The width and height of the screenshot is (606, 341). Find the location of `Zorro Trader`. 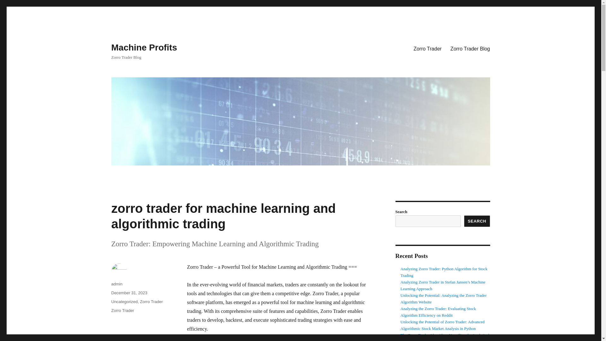

Zorro Trader is located at coordinates (427, 48).